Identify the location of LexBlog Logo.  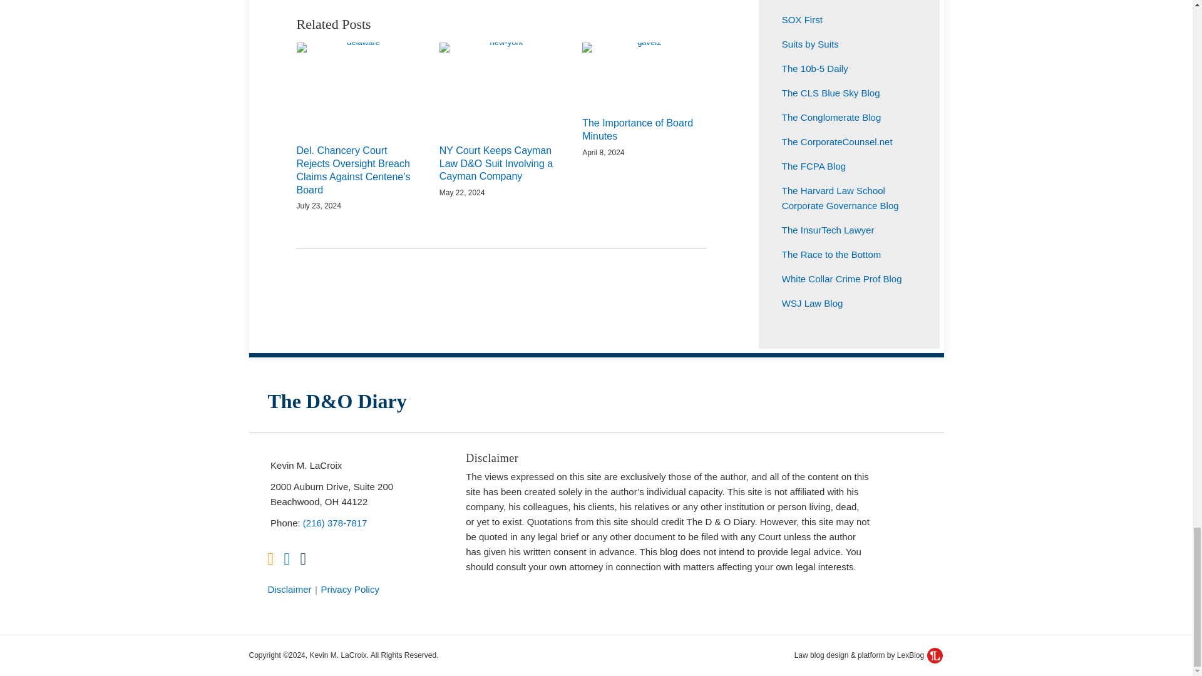
(934, 655).